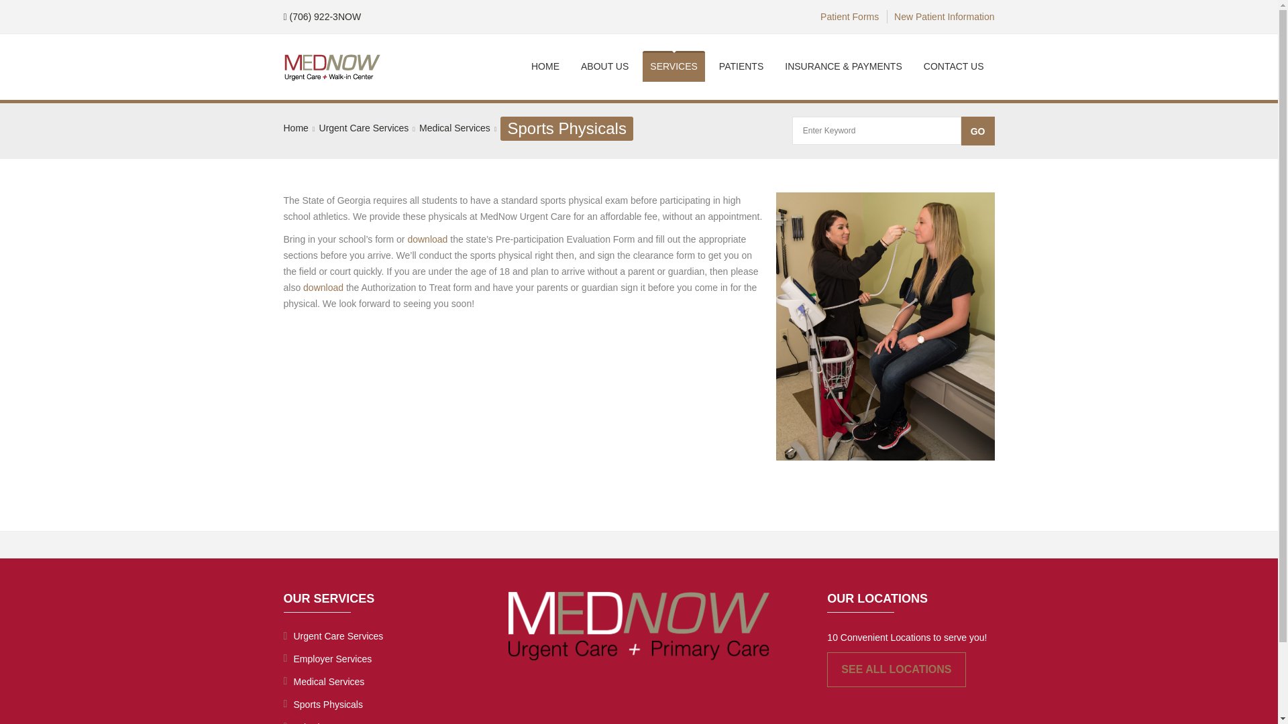  Describe the element at coordinates (545, 66) in the screenshot. I see `HOME` at that location.